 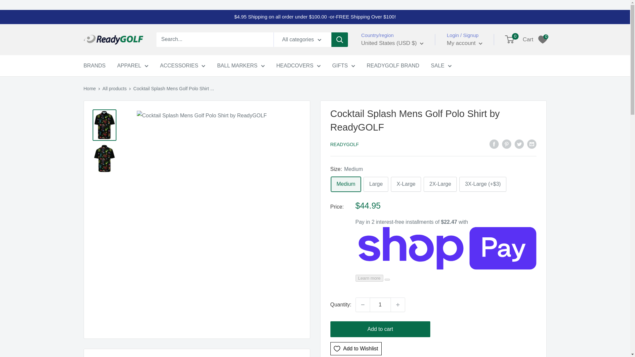 What do you see at coordinates (406, 184) in the screenshot?
I see `X-Large` at bounding box center [406, 184].